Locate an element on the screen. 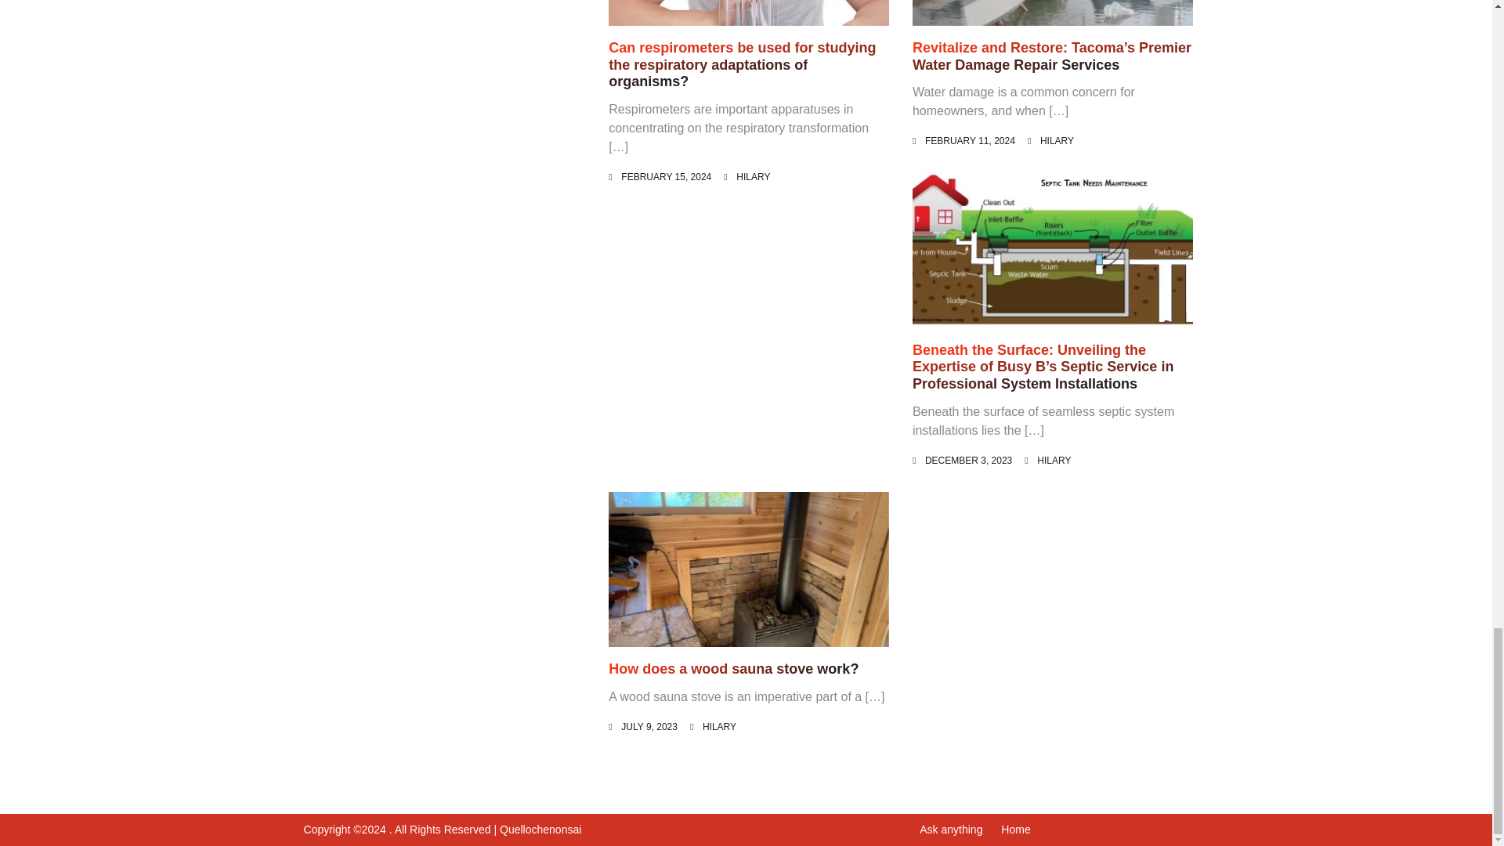 This screenshot has height=846, width=1504. DECEMBER 3, 2023 is located at coordinates (968, 461).